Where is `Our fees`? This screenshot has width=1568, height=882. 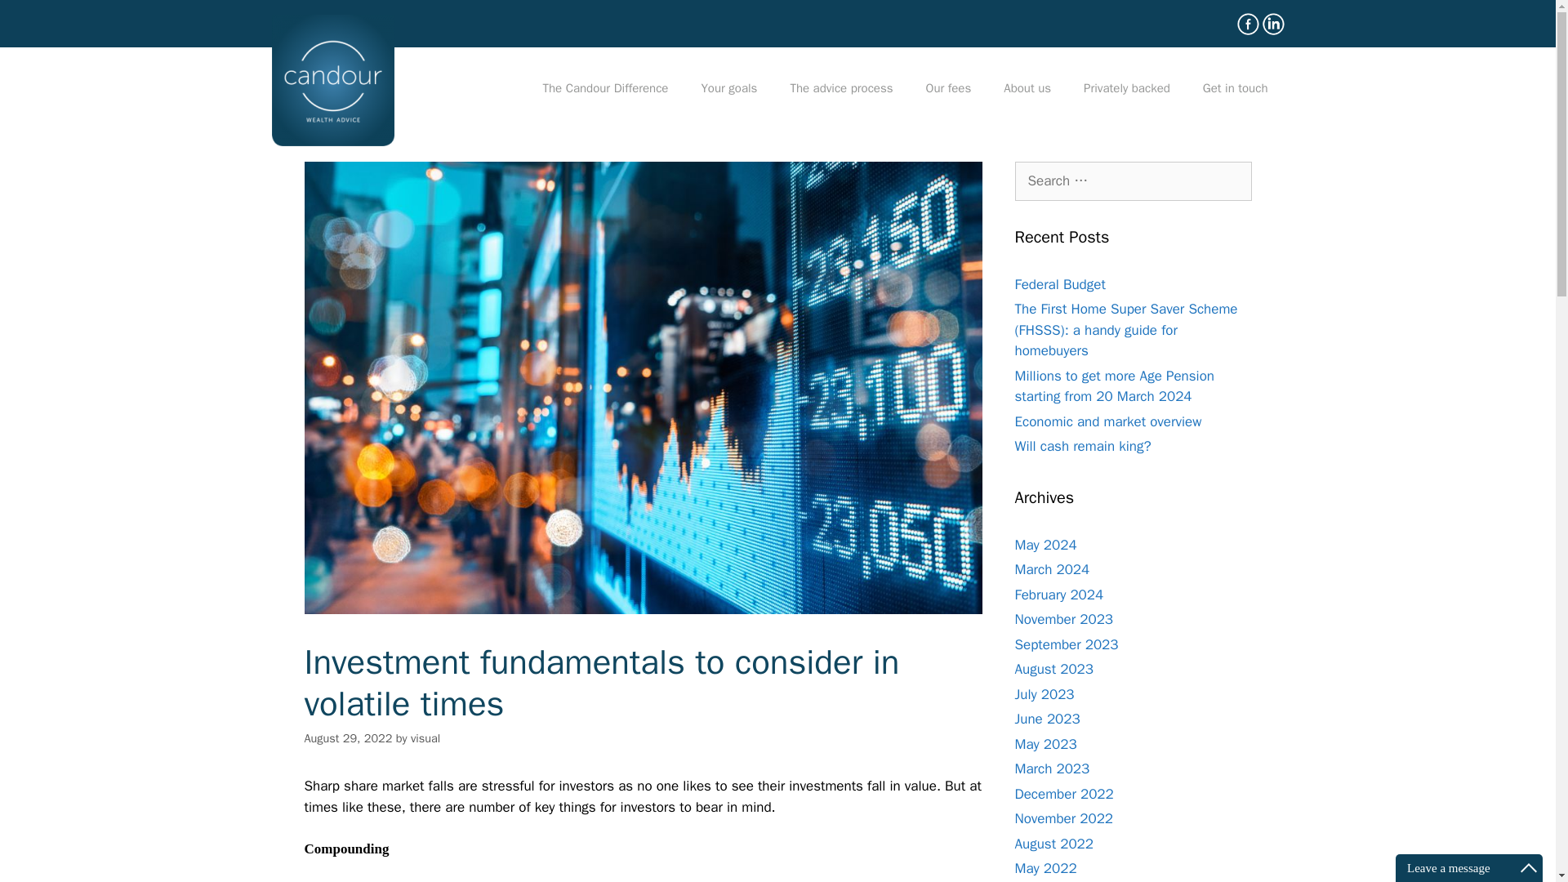
Our fees is located at coordinates (948, 88).